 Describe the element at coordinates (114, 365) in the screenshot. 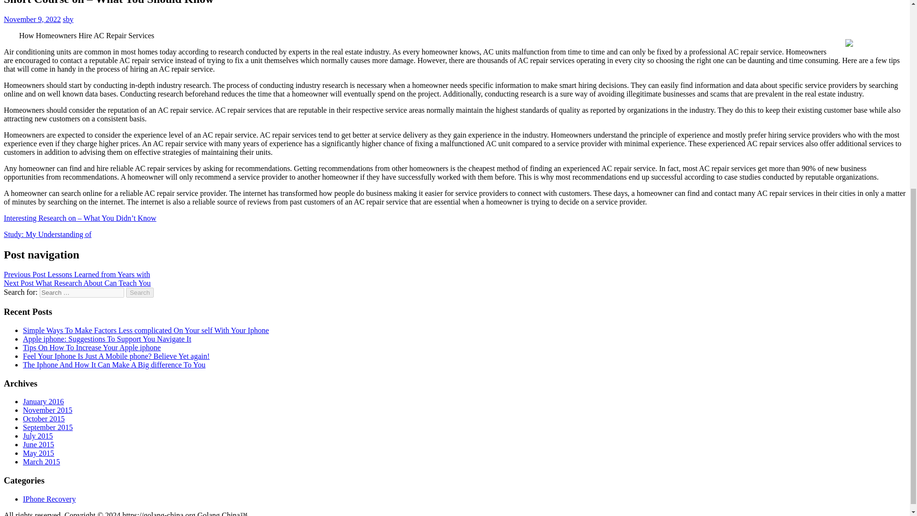

I see `The Iphone And How It Can Make A Big difference To You` at that location.